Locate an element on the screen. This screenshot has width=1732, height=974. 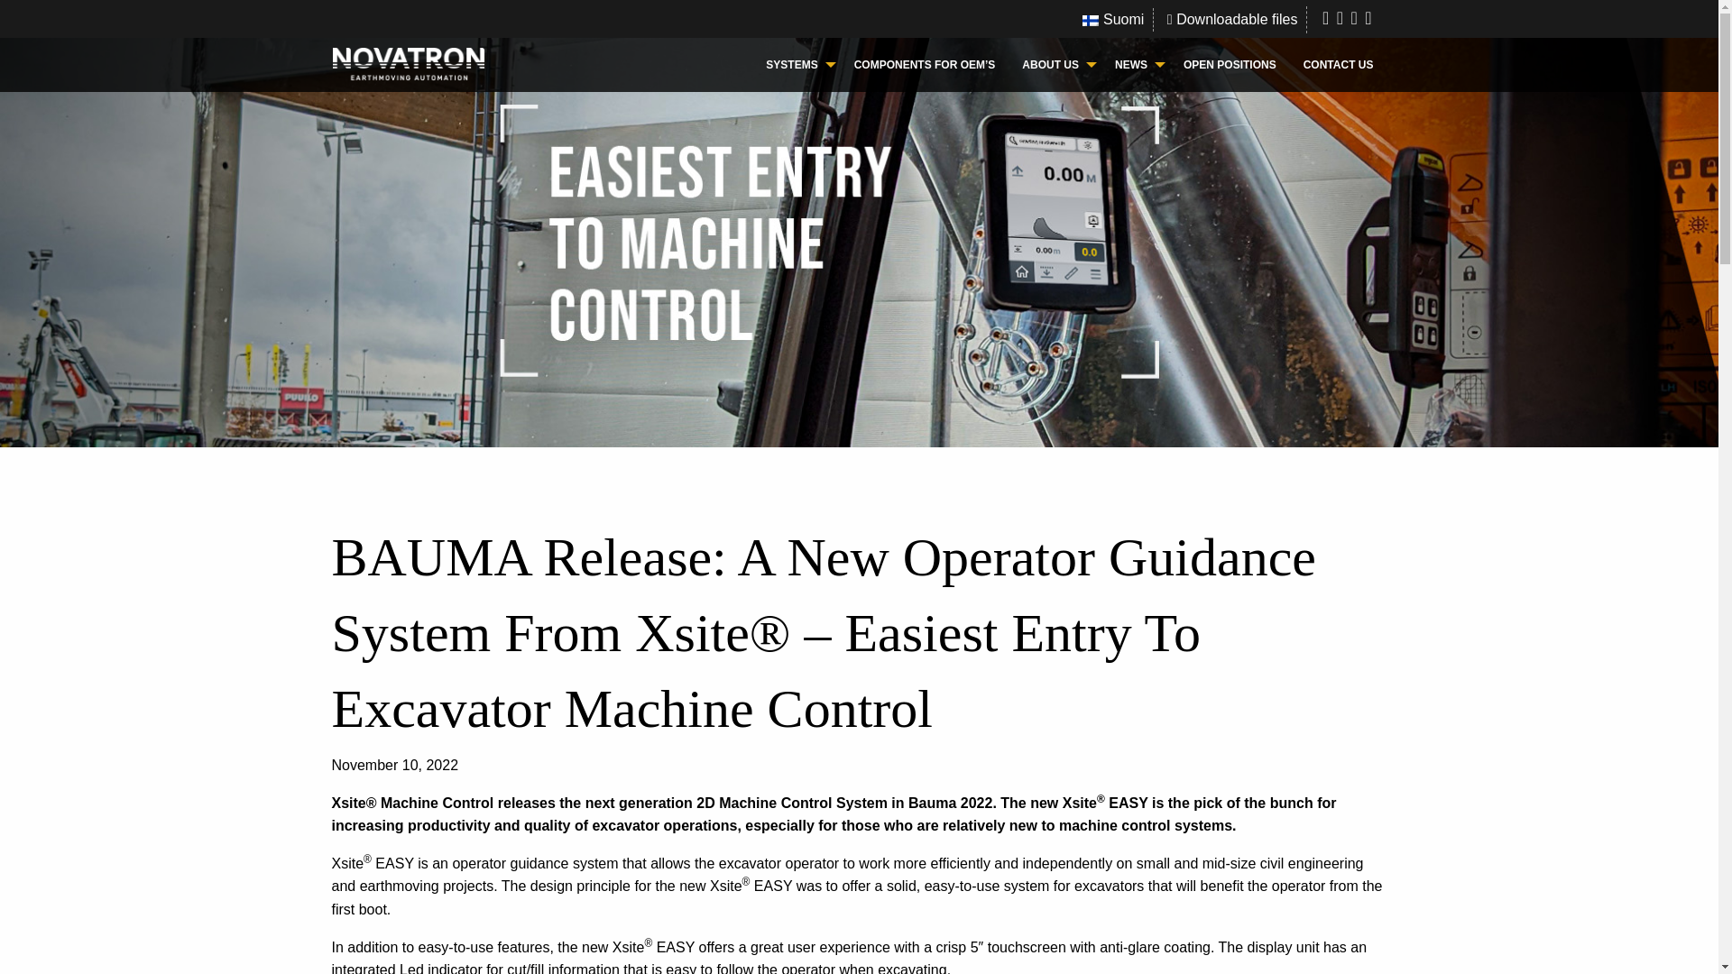
Downloadable files is located at coordinates (1232, 19).